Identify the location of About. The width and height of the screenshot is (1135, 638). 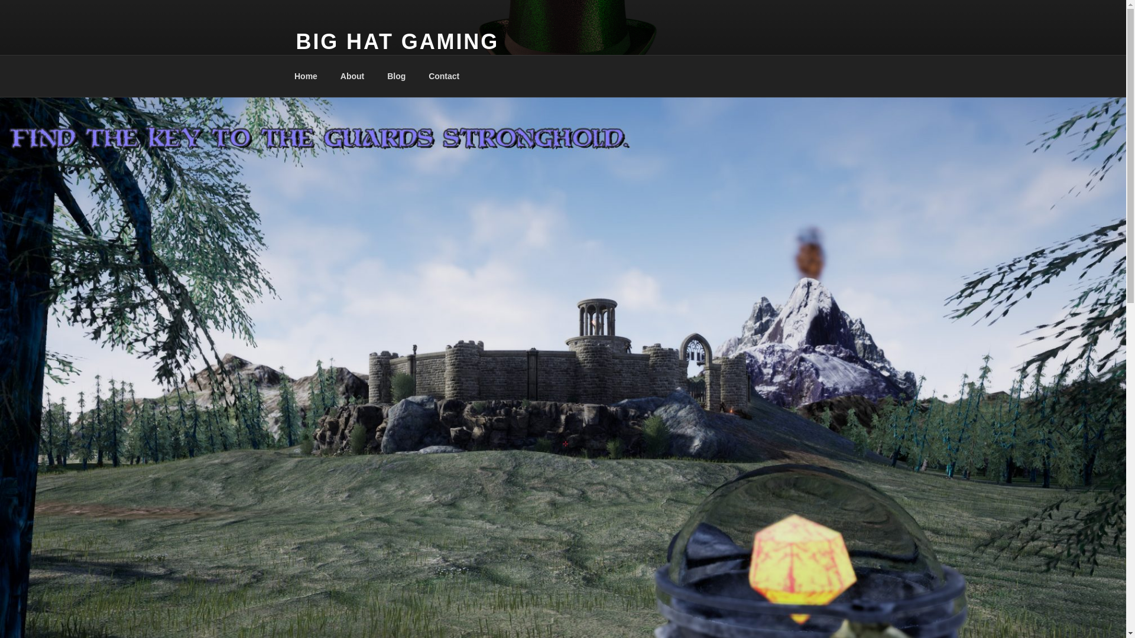
(352, 76).